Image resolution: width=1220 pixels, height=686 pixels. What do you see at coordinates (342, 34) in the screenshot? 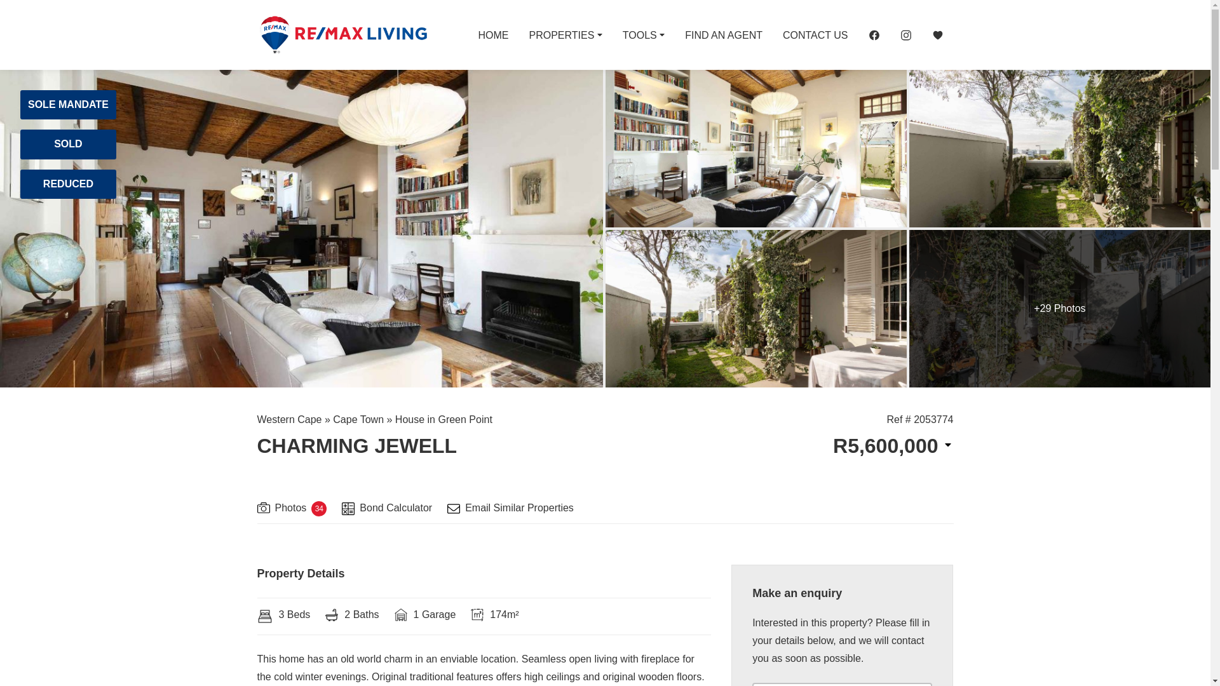
I see `Property for sale and to rent Cape Town` at bounding box center [342, 34].